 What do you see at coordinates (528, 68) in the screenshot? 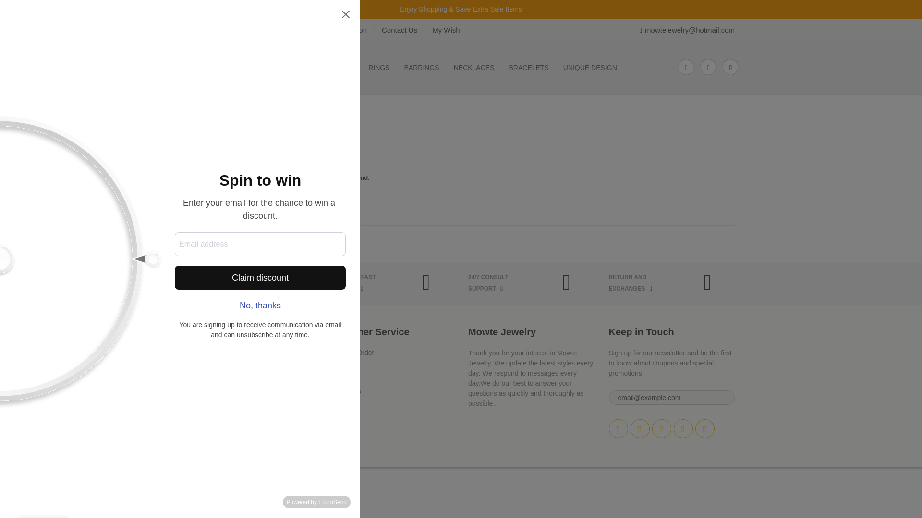
I see `BRACELETS` at bounding box center [528, 68].